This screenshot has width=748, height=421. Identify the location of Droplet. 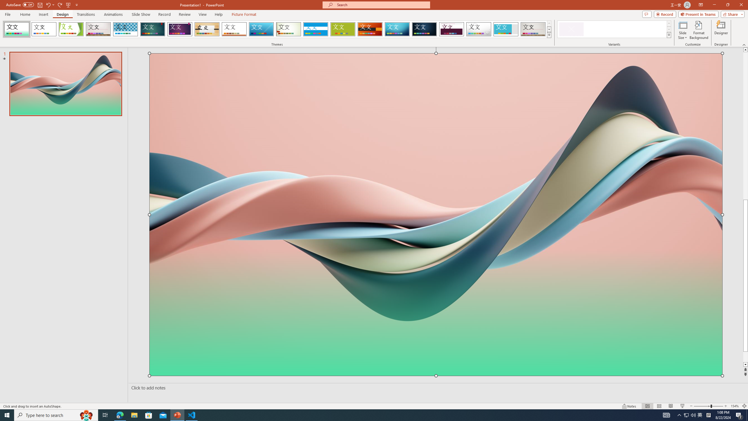
(479, 29).